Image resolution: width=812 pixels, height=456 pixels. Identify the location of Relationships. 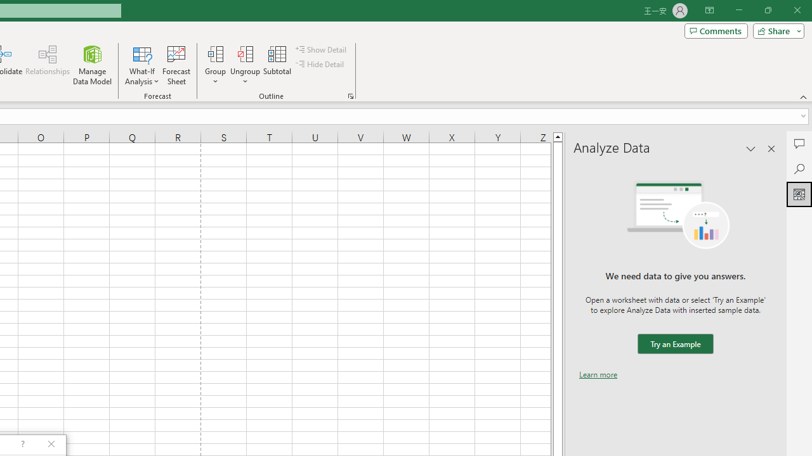
(48, 65).